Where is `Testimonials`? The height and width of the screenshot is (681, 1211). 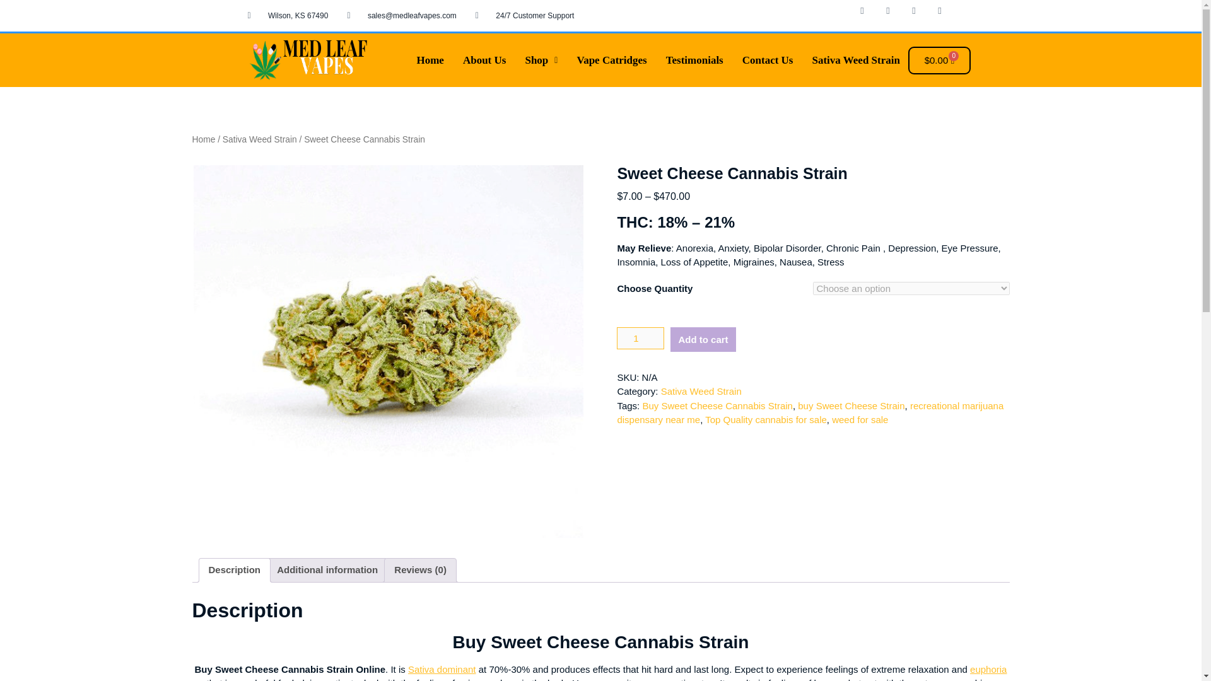
Testimonials is located at coordinates (694, 60).